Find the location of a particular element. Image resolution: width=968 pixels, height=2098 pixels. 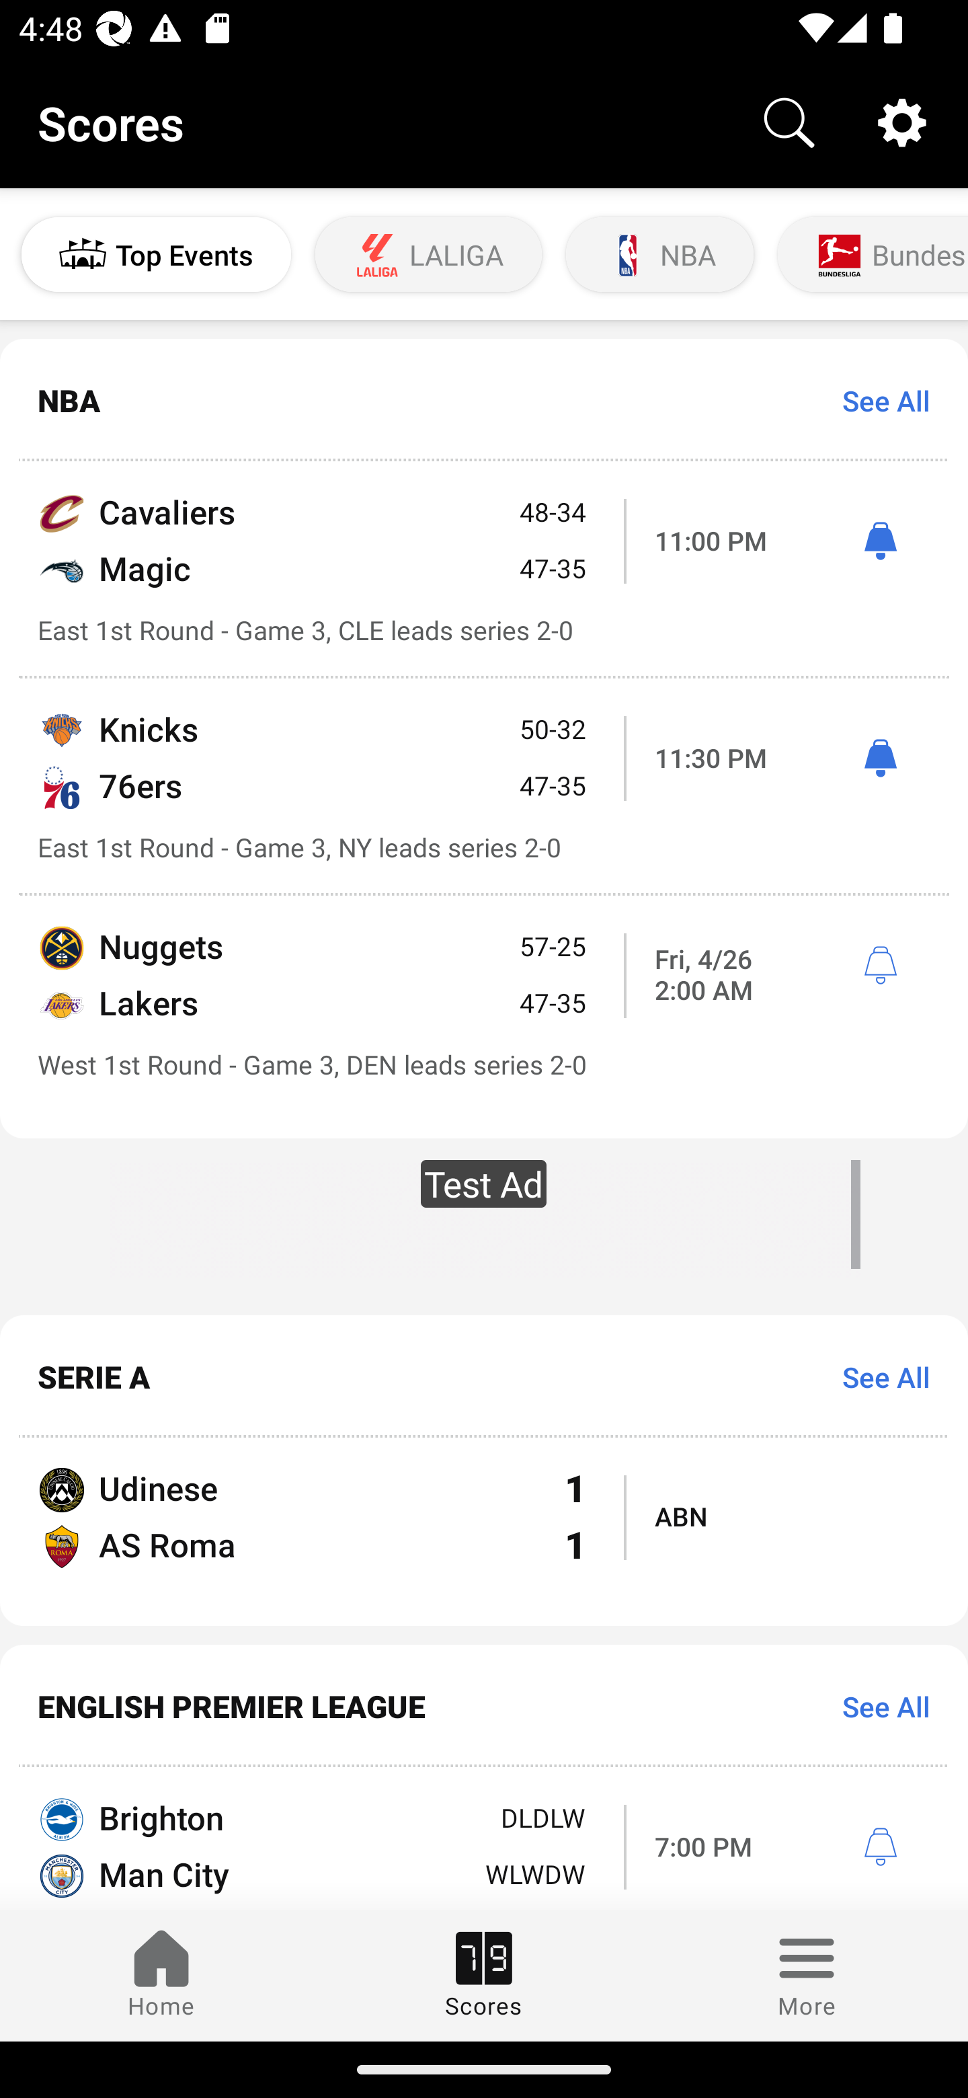

See All is located at coordinates (877, 1705).